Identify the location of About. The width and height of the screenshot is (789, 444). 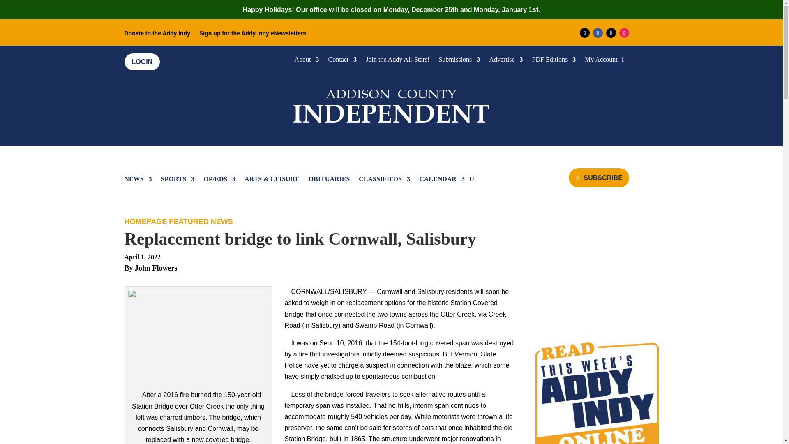
(307, 61).